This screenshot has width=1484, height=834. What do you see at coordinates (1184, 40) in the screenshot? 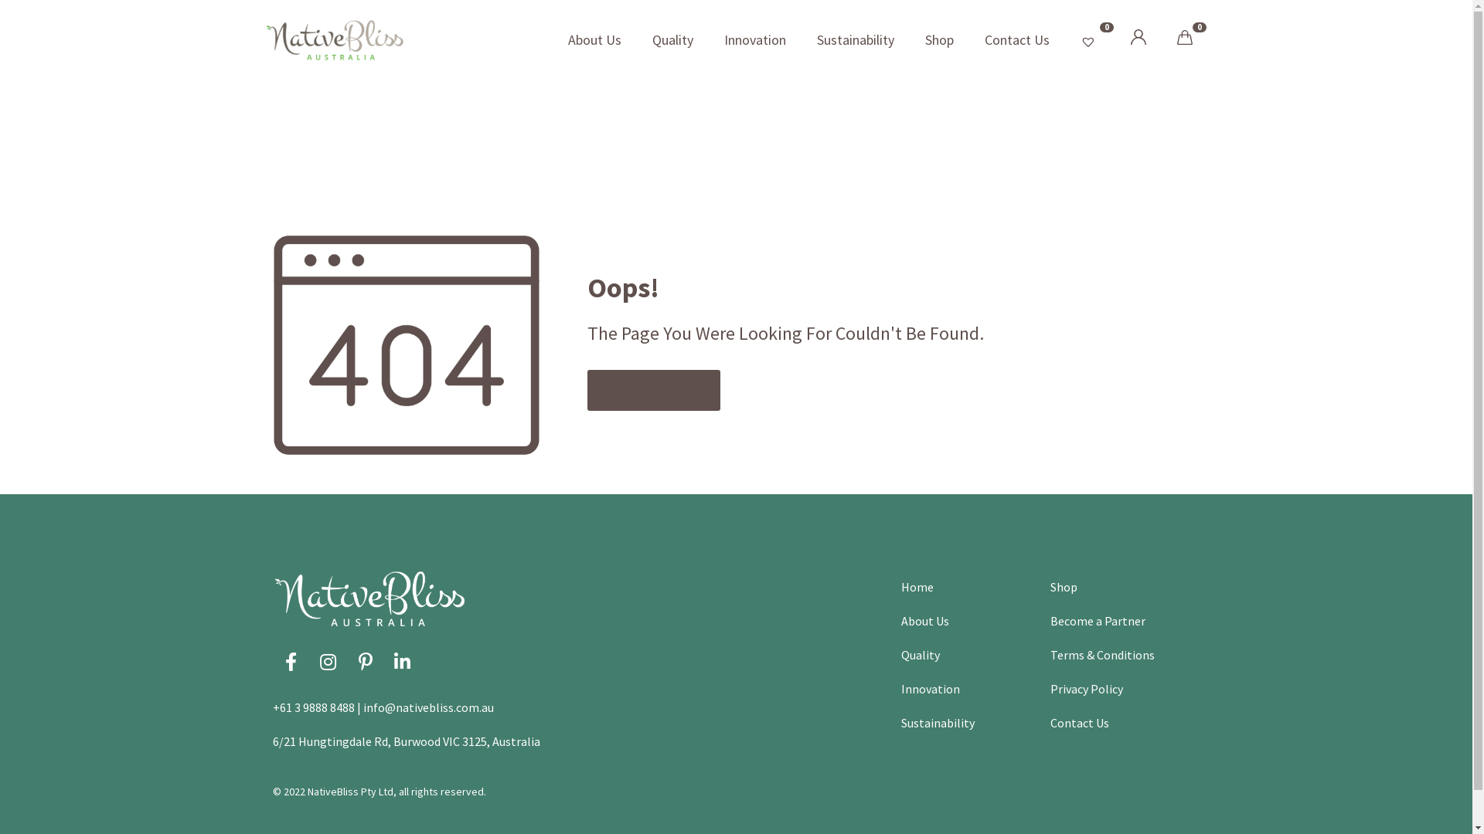
I see `0` at bounding box center [1184, 40].